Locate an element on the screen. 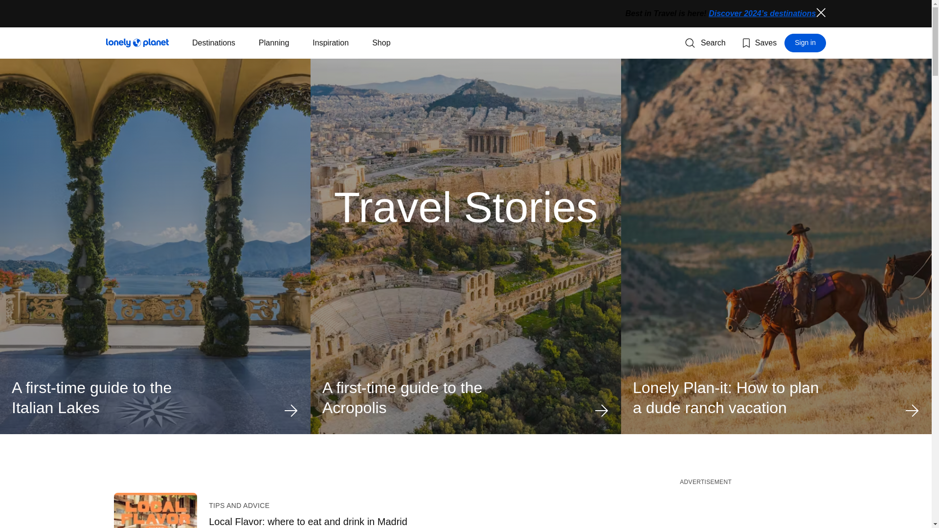  Planning is located at coordinates (274, 43).